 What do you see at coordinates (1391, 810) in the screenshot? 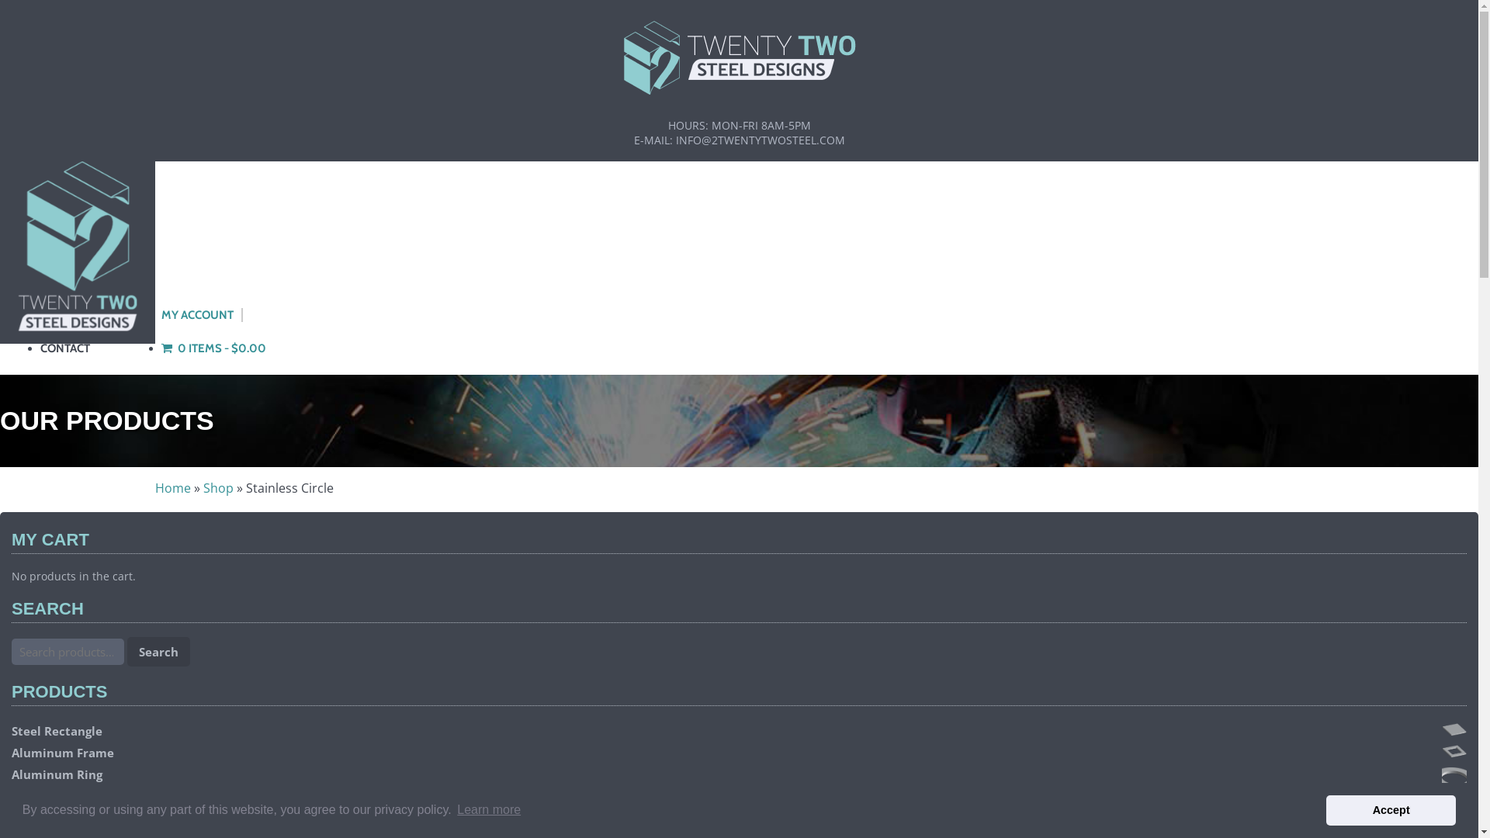
I see `Accept` at bounding box center [1391, 810].